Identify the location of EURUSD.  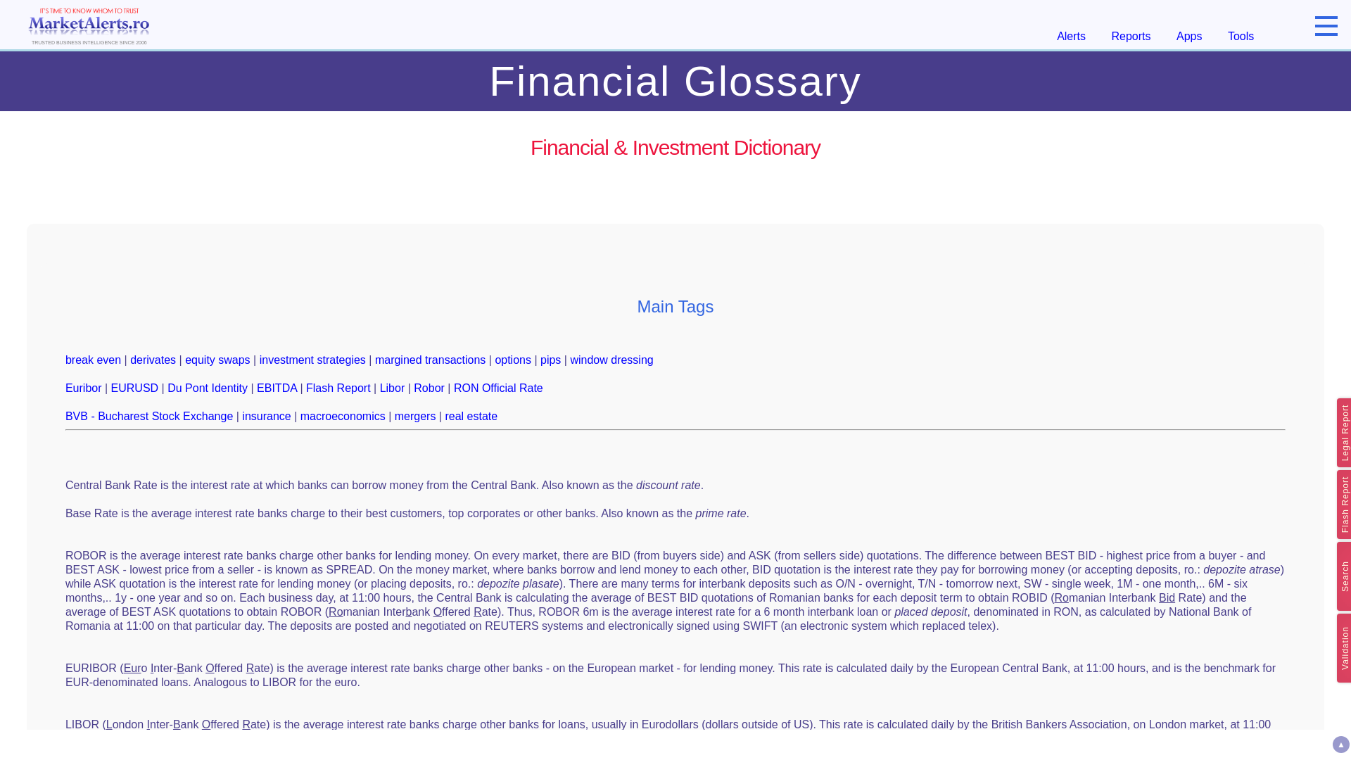
(135, 388).